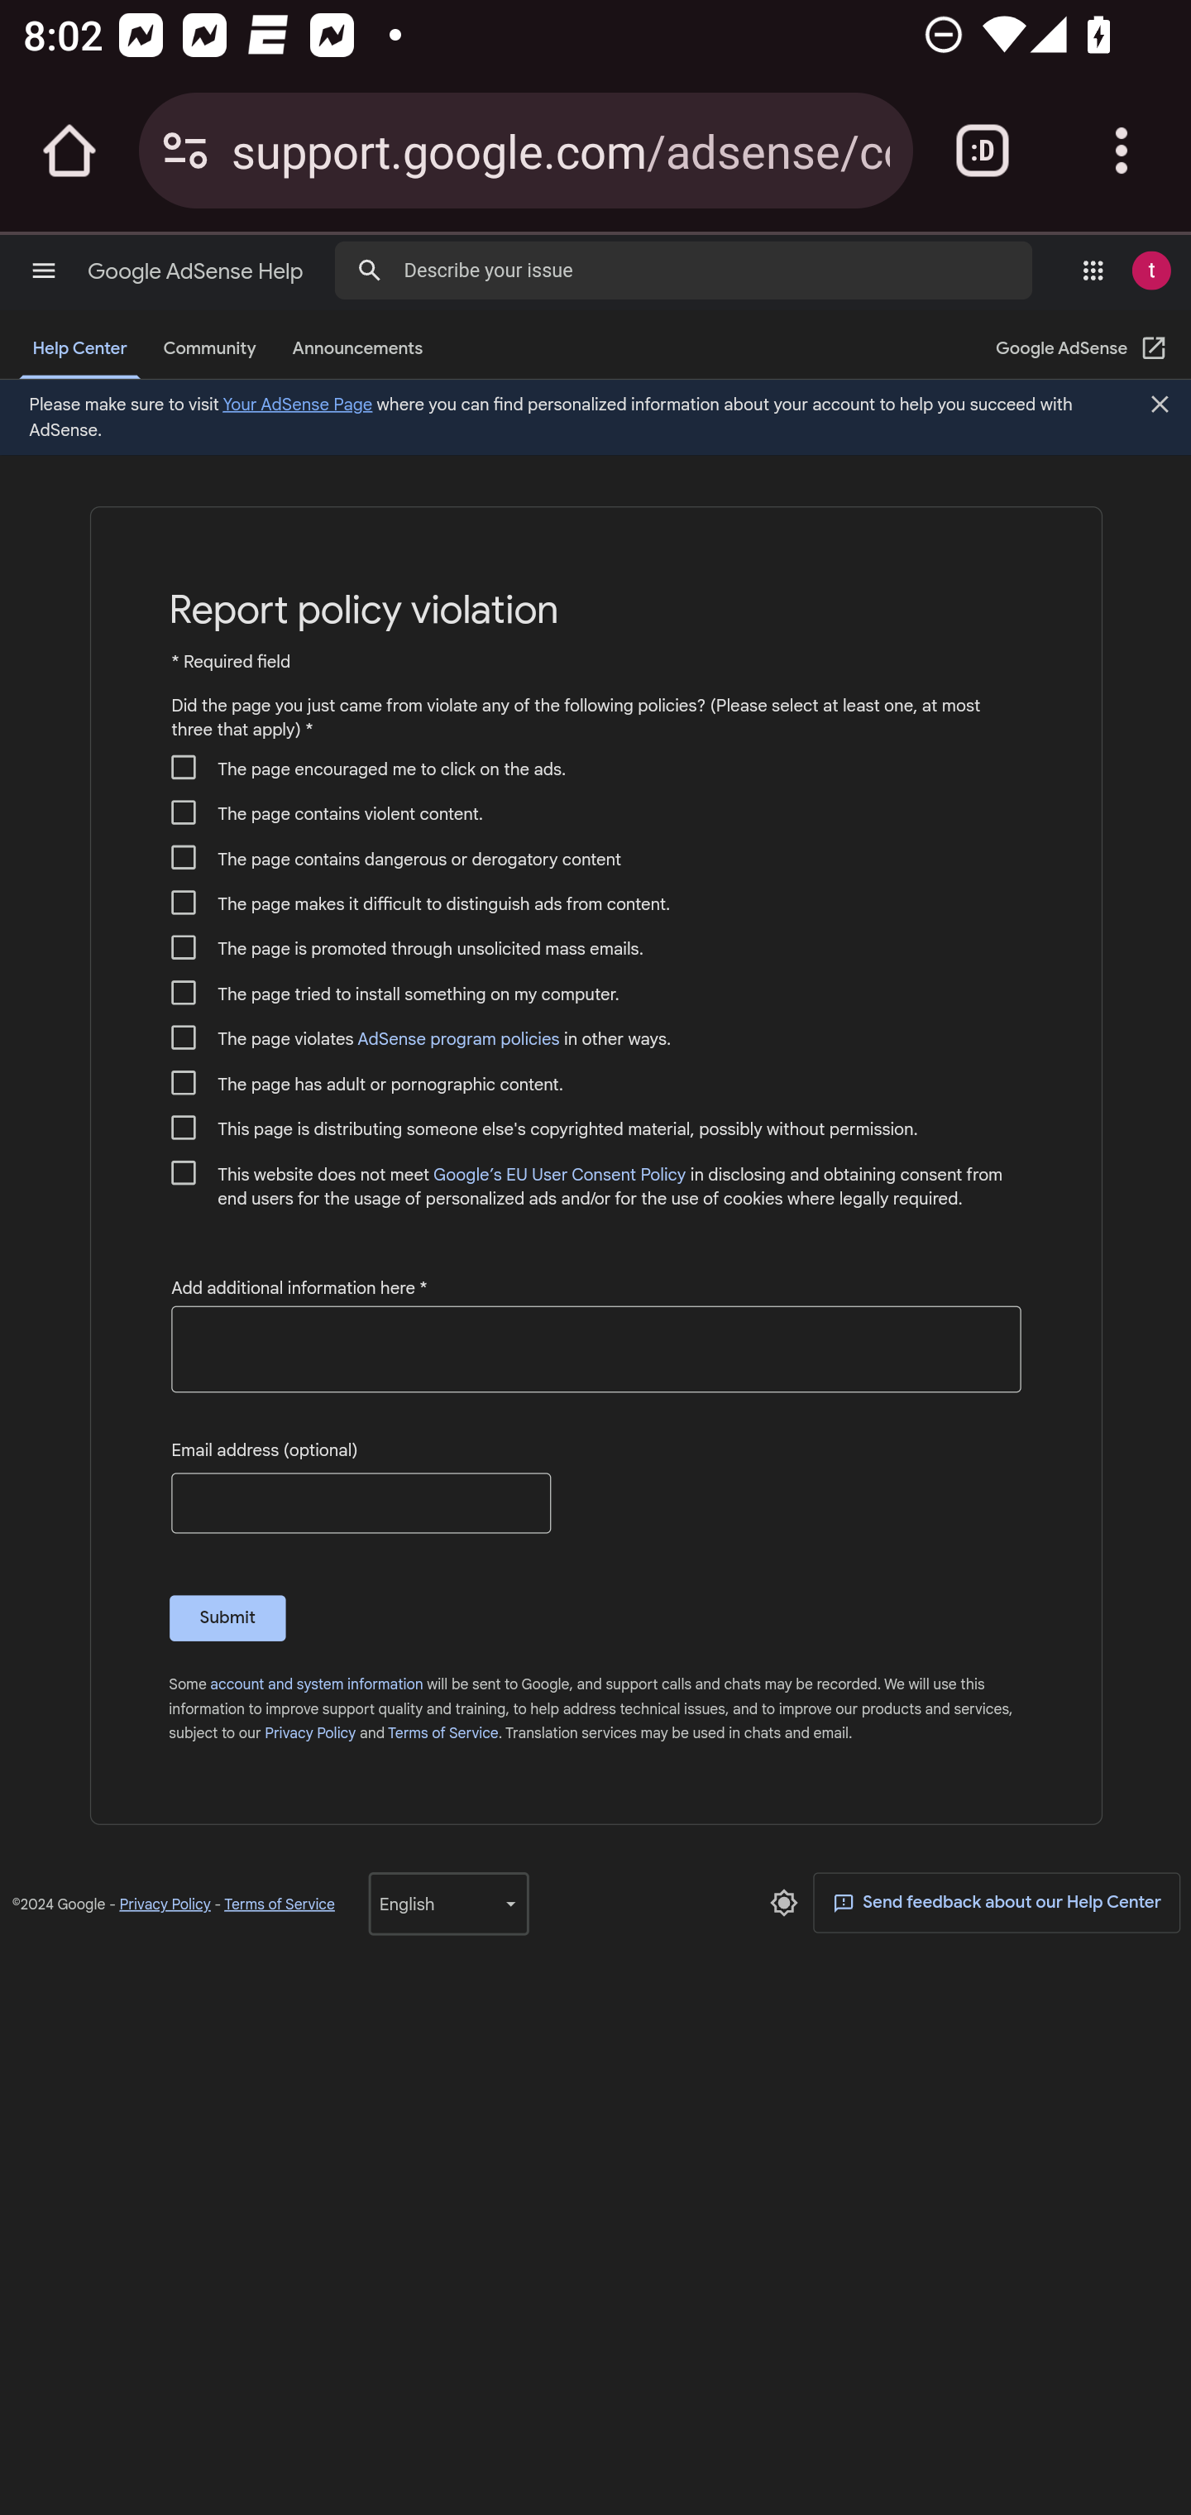 The image size is (1191, 2515). What do you see at coordinates (309, 1732) in the screenshot?
I see `Privacy Policy` at bounding box center [309, 1732].